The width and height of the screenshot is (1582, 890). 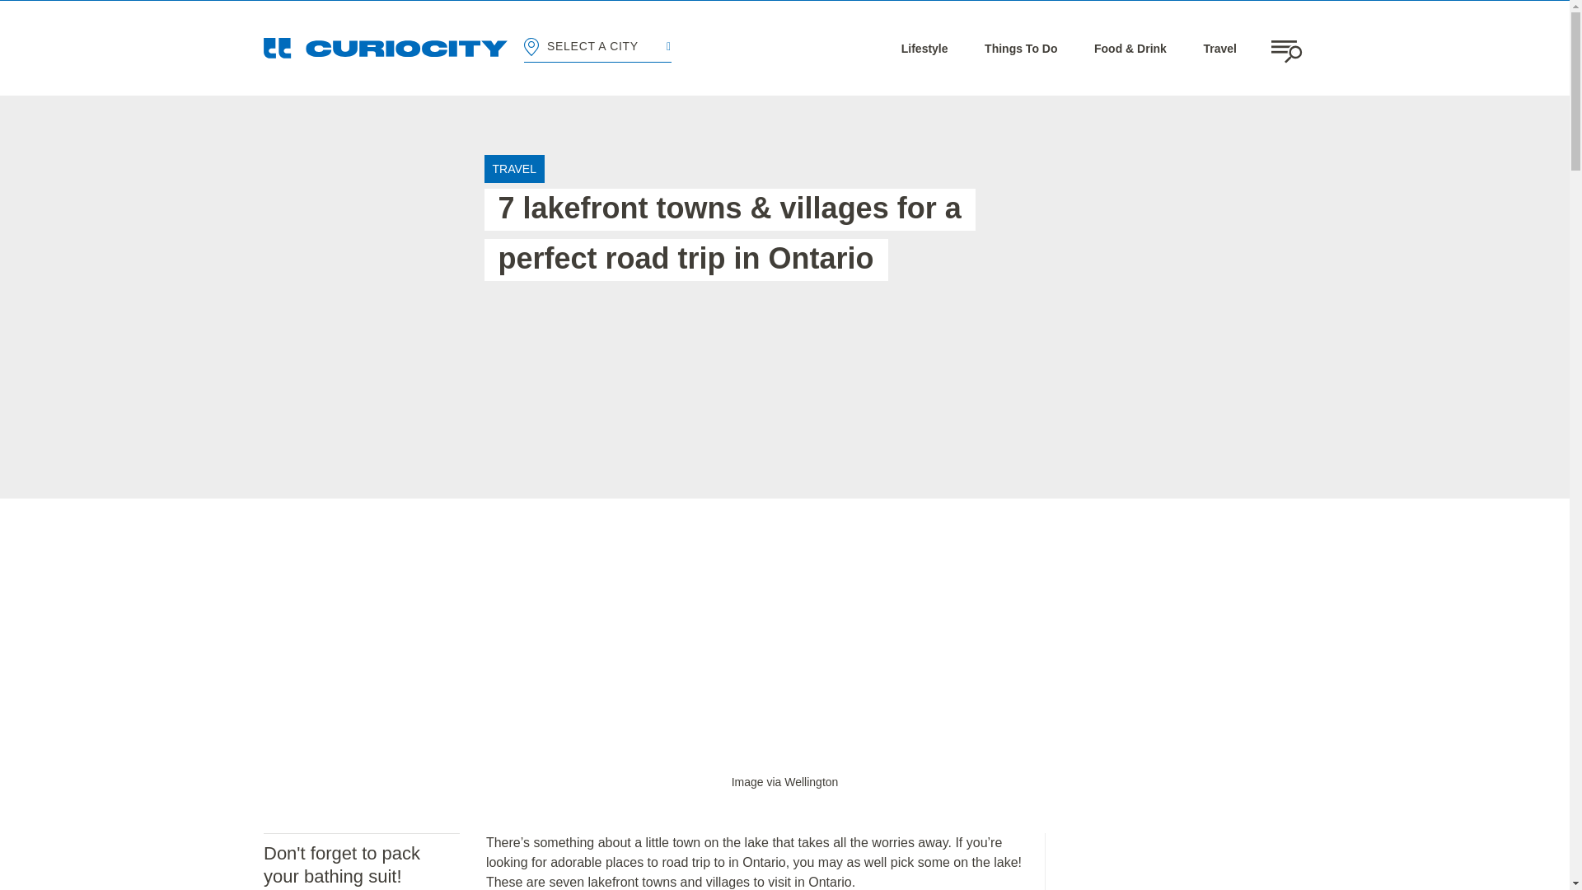 What do you see at coordinates (924, 48) in the screenshot?
I see `Lifestyle` at bounding box center [924, 48].